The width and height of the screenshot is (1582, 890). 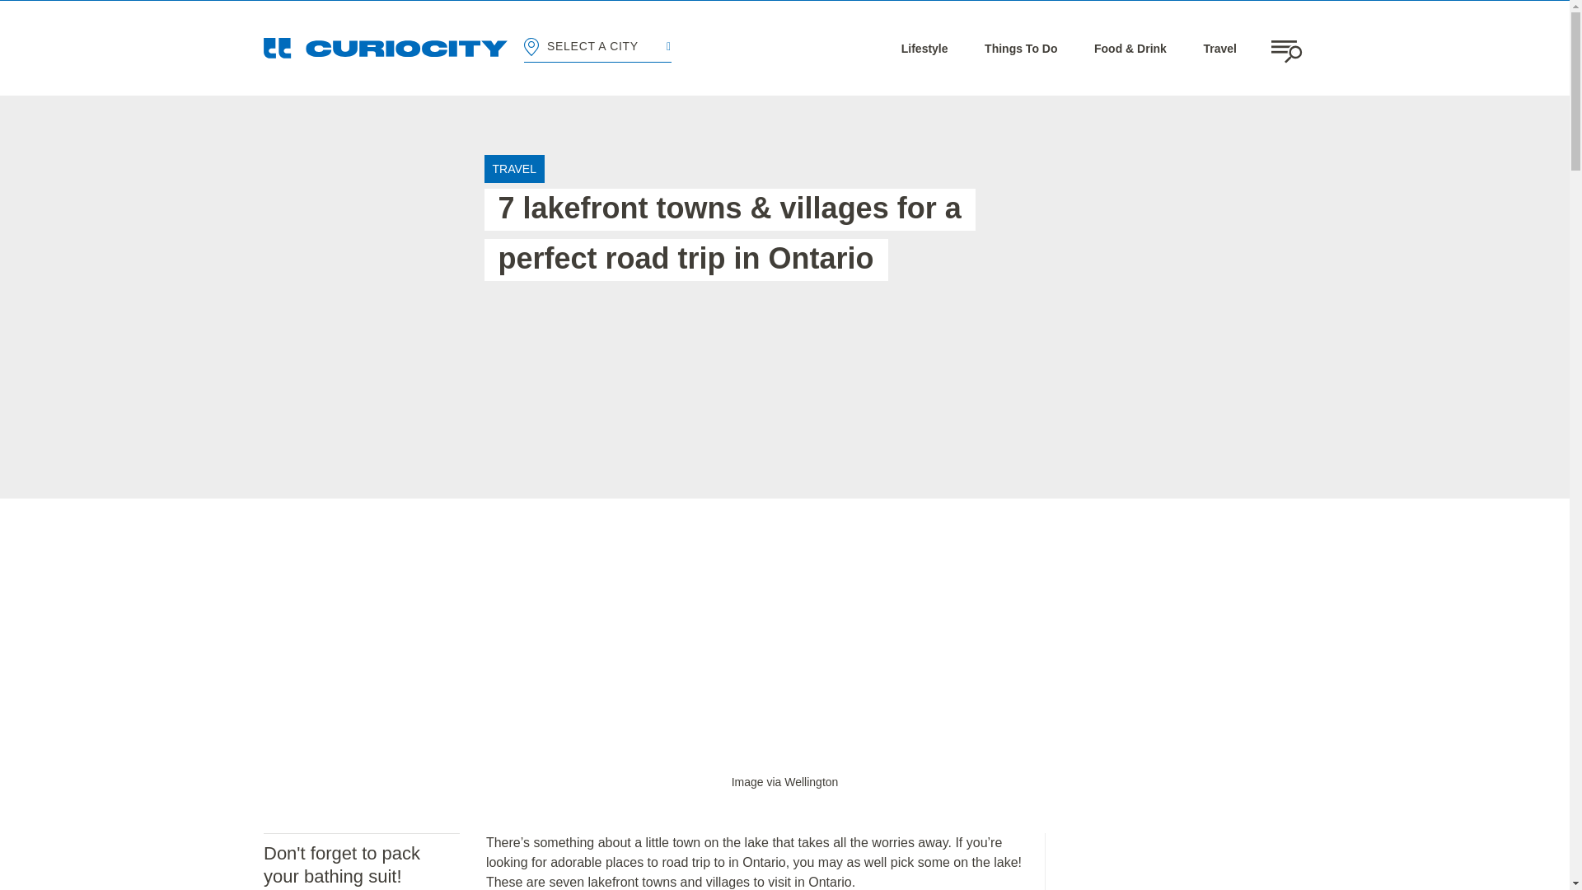 What do you see at coordinates (924, 48) in the screenshot?
I see `Lifestyle` at bounding box center [924, 48].